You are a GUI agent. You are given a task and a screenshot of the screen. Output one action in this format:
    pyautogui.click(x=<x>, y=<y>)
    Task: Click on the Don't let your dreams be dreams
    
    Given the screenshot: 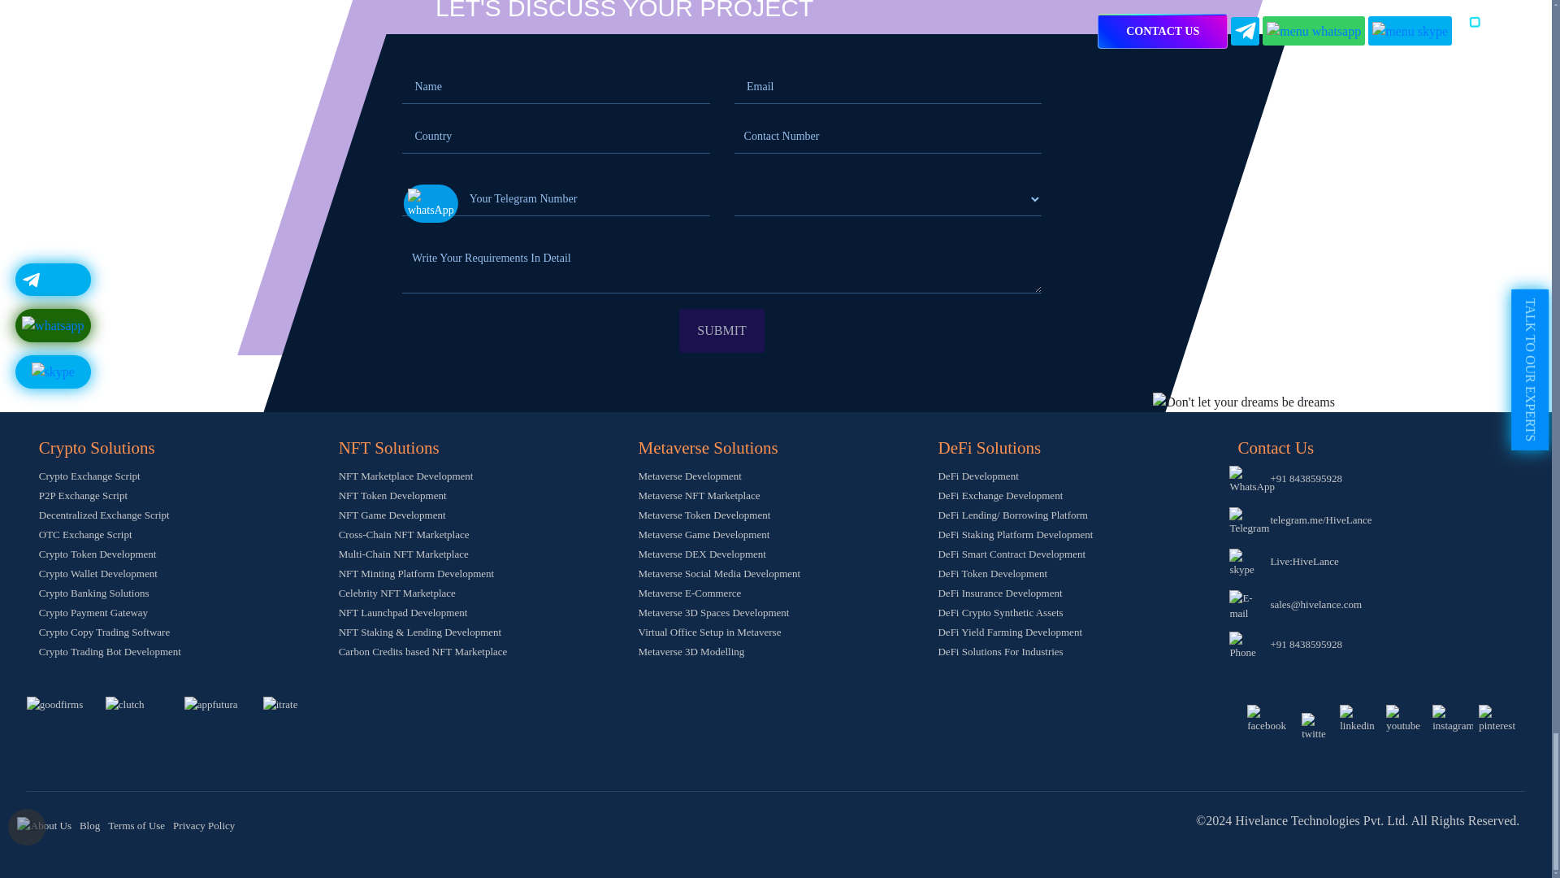 What is the action you would take?
    pyautogui.click(x=1243, y=402)
    